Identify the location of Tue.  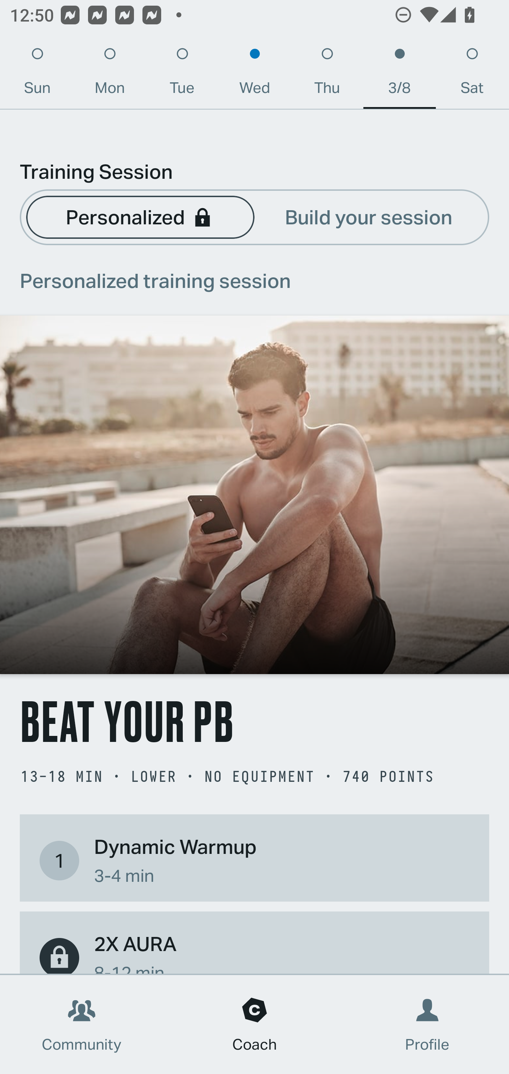
(182, 74).